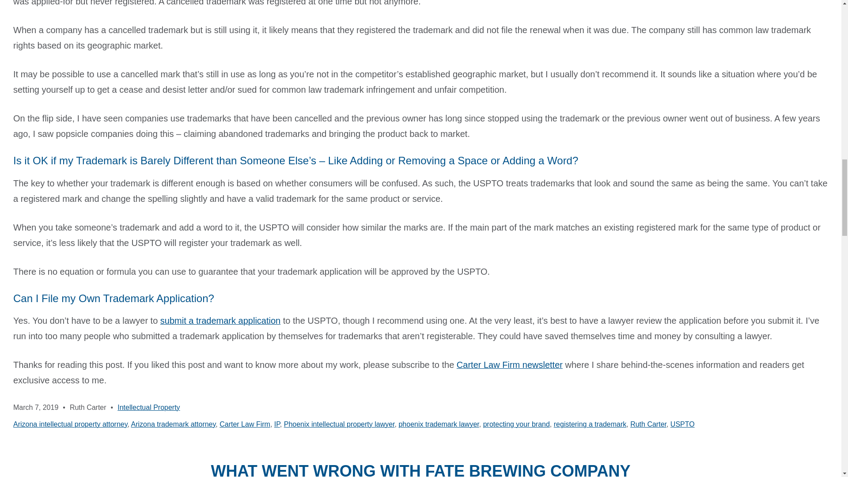 The height and width of the screenshot is (477, 848). What do you see at coordinates (439, 424) in the screenshot?
I see `phoenix trademark lawyer` at bounding box center [439, 424].